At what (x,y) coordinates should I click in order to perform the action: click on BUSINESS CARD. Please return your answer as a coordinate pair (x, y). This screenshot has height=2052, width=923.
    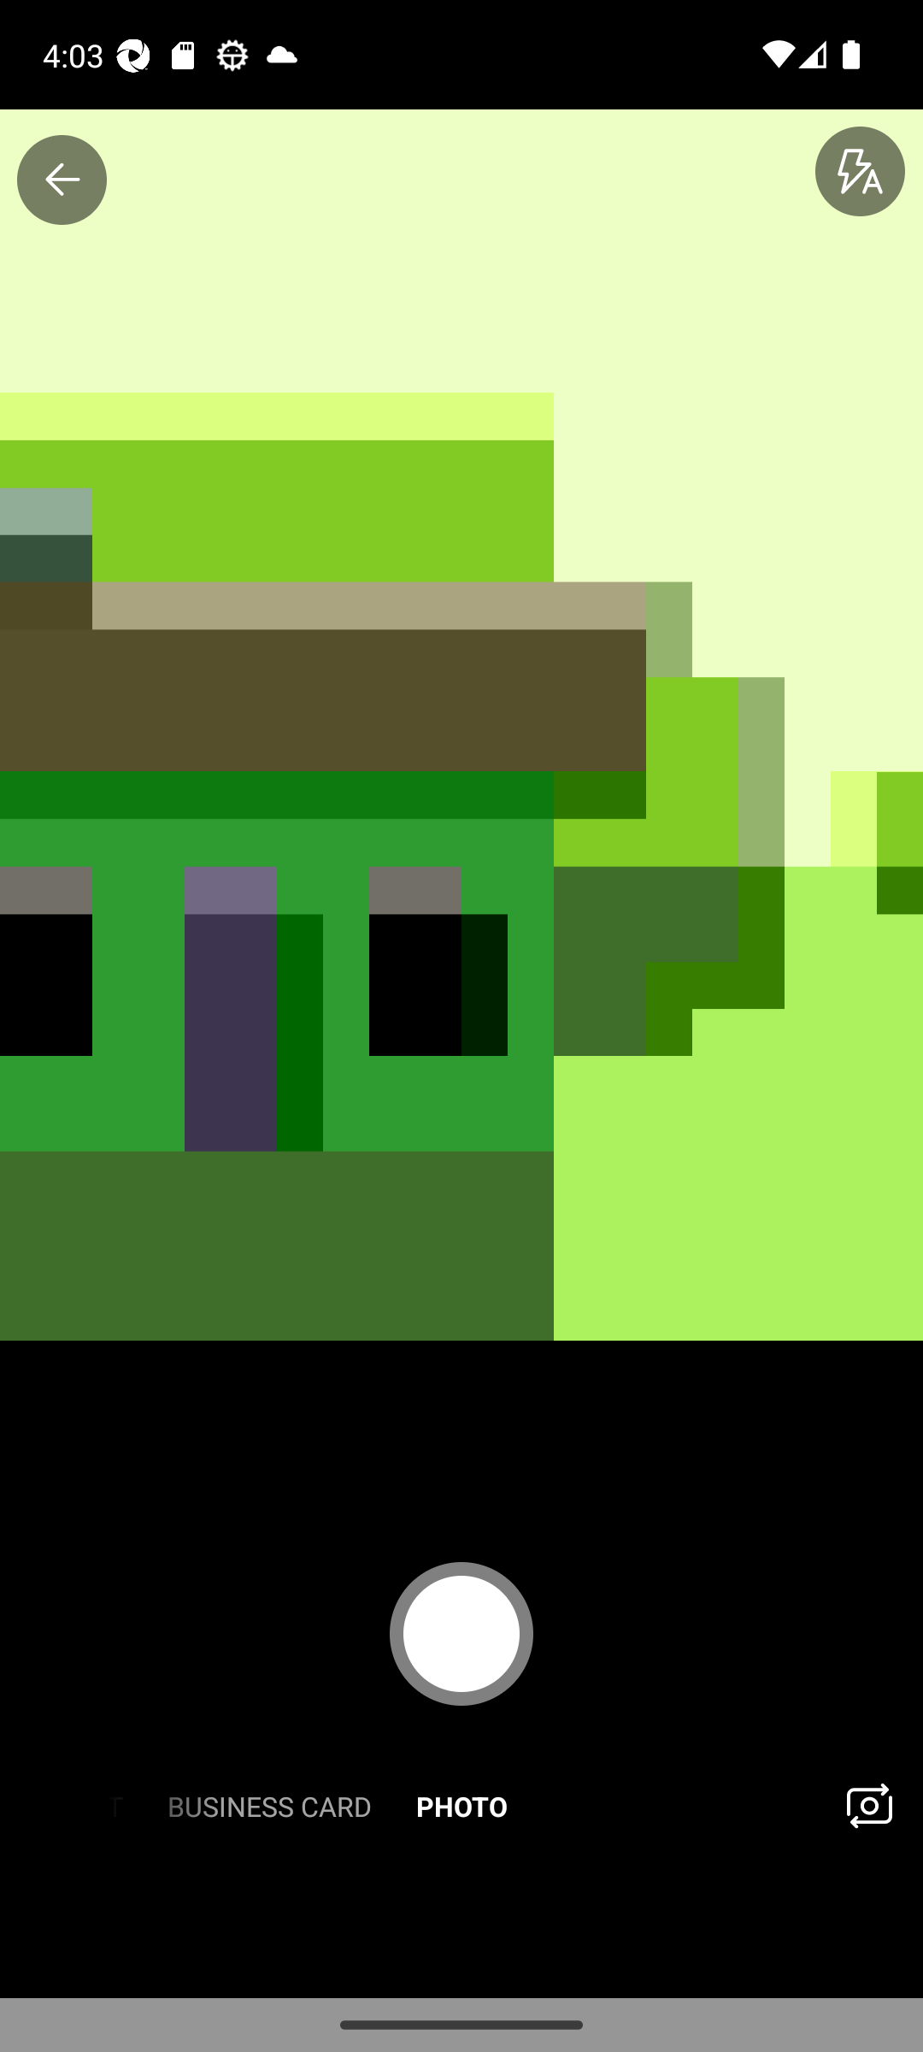
    Looking at the image, I should click on (268, 1804).